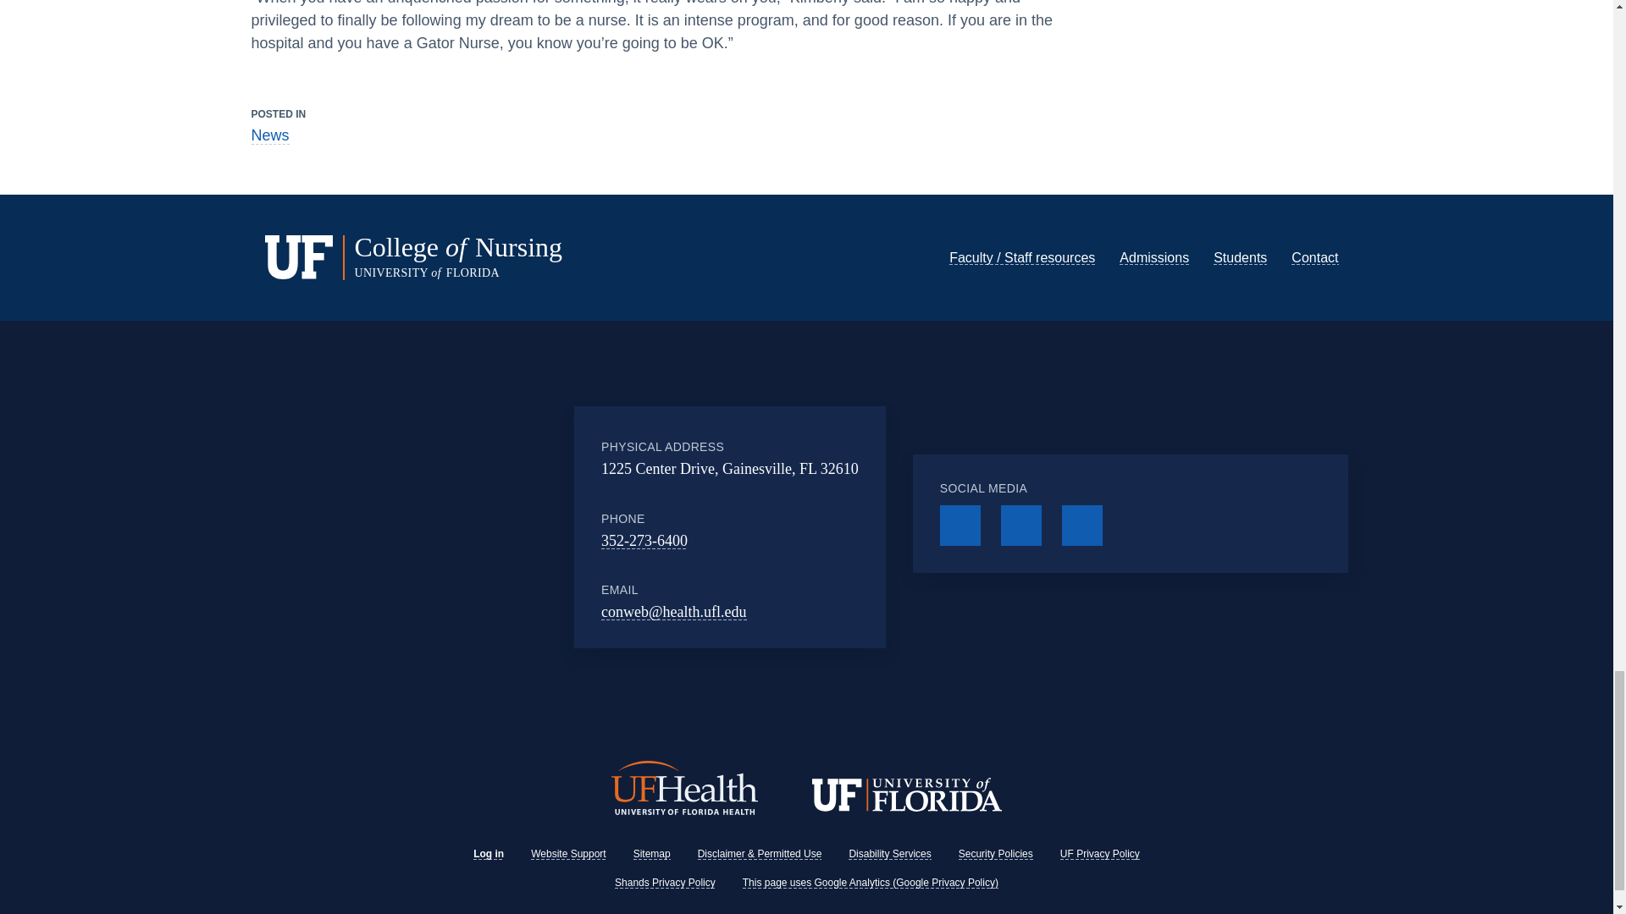 Image resolution: width=1626 pixels, height=914 pixels. What do you see at coordinates (569, 826) in the screenshot?
I see `Website Support` at bounding box center [569, 826].